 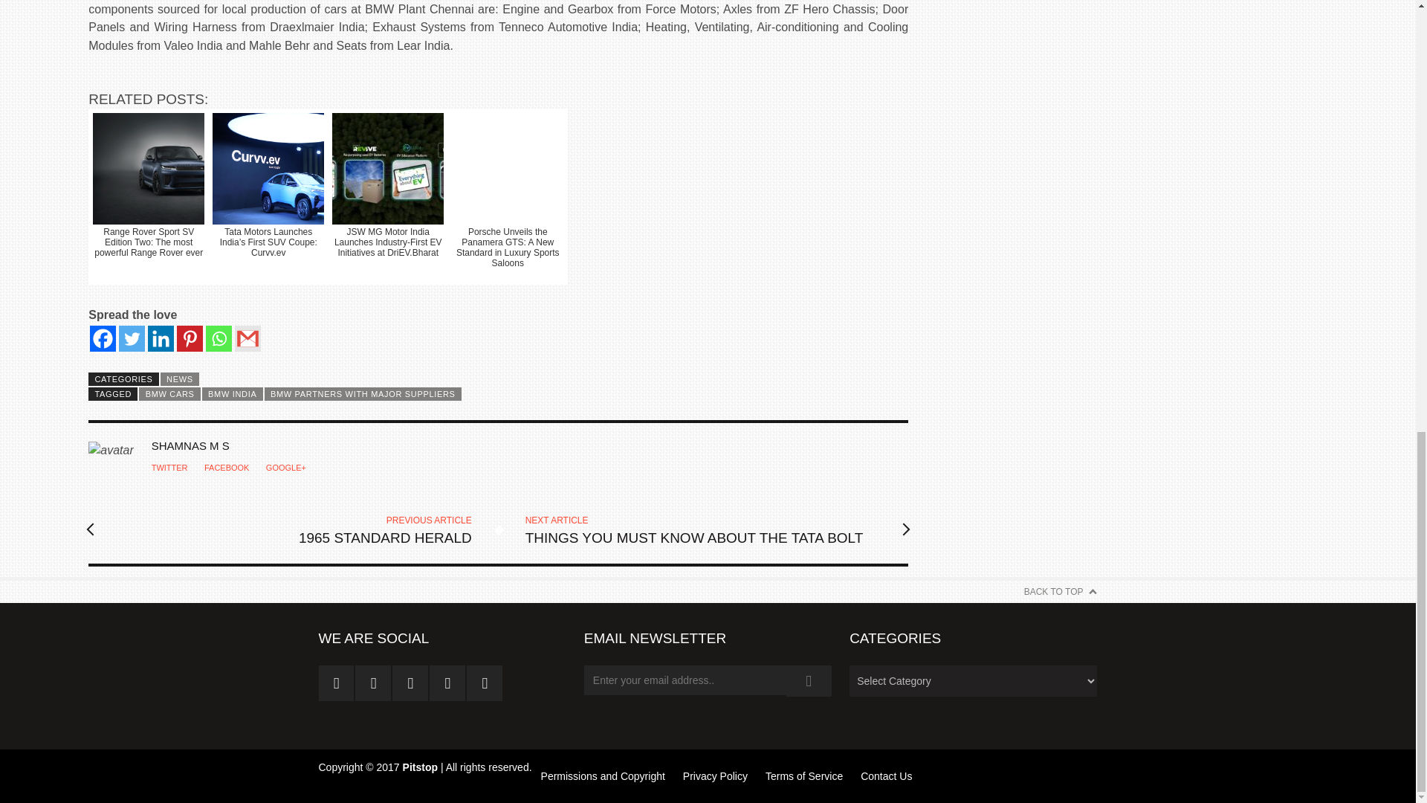 What do you see at coordinates (169, 393) in the screenshot?
I see `View all posts tagged BMW Cars` at bounding box center [169, 393].